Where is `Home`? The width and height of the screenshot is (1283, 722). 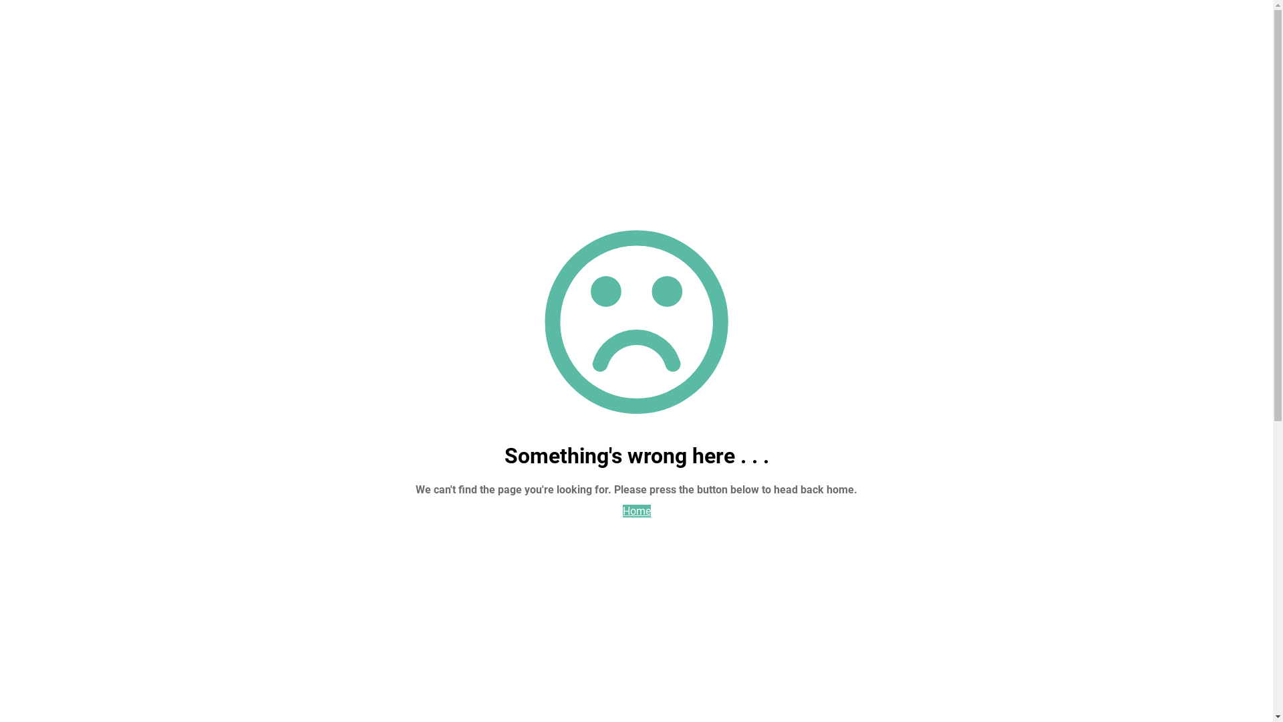 Home is located at coordinates (637, 511).